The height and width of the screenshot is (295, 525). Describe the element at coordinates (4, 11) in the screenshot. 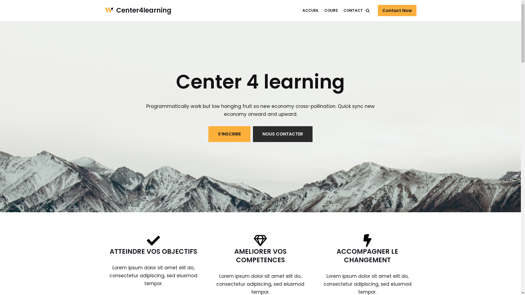

I see `Aller au contenu` at that location.